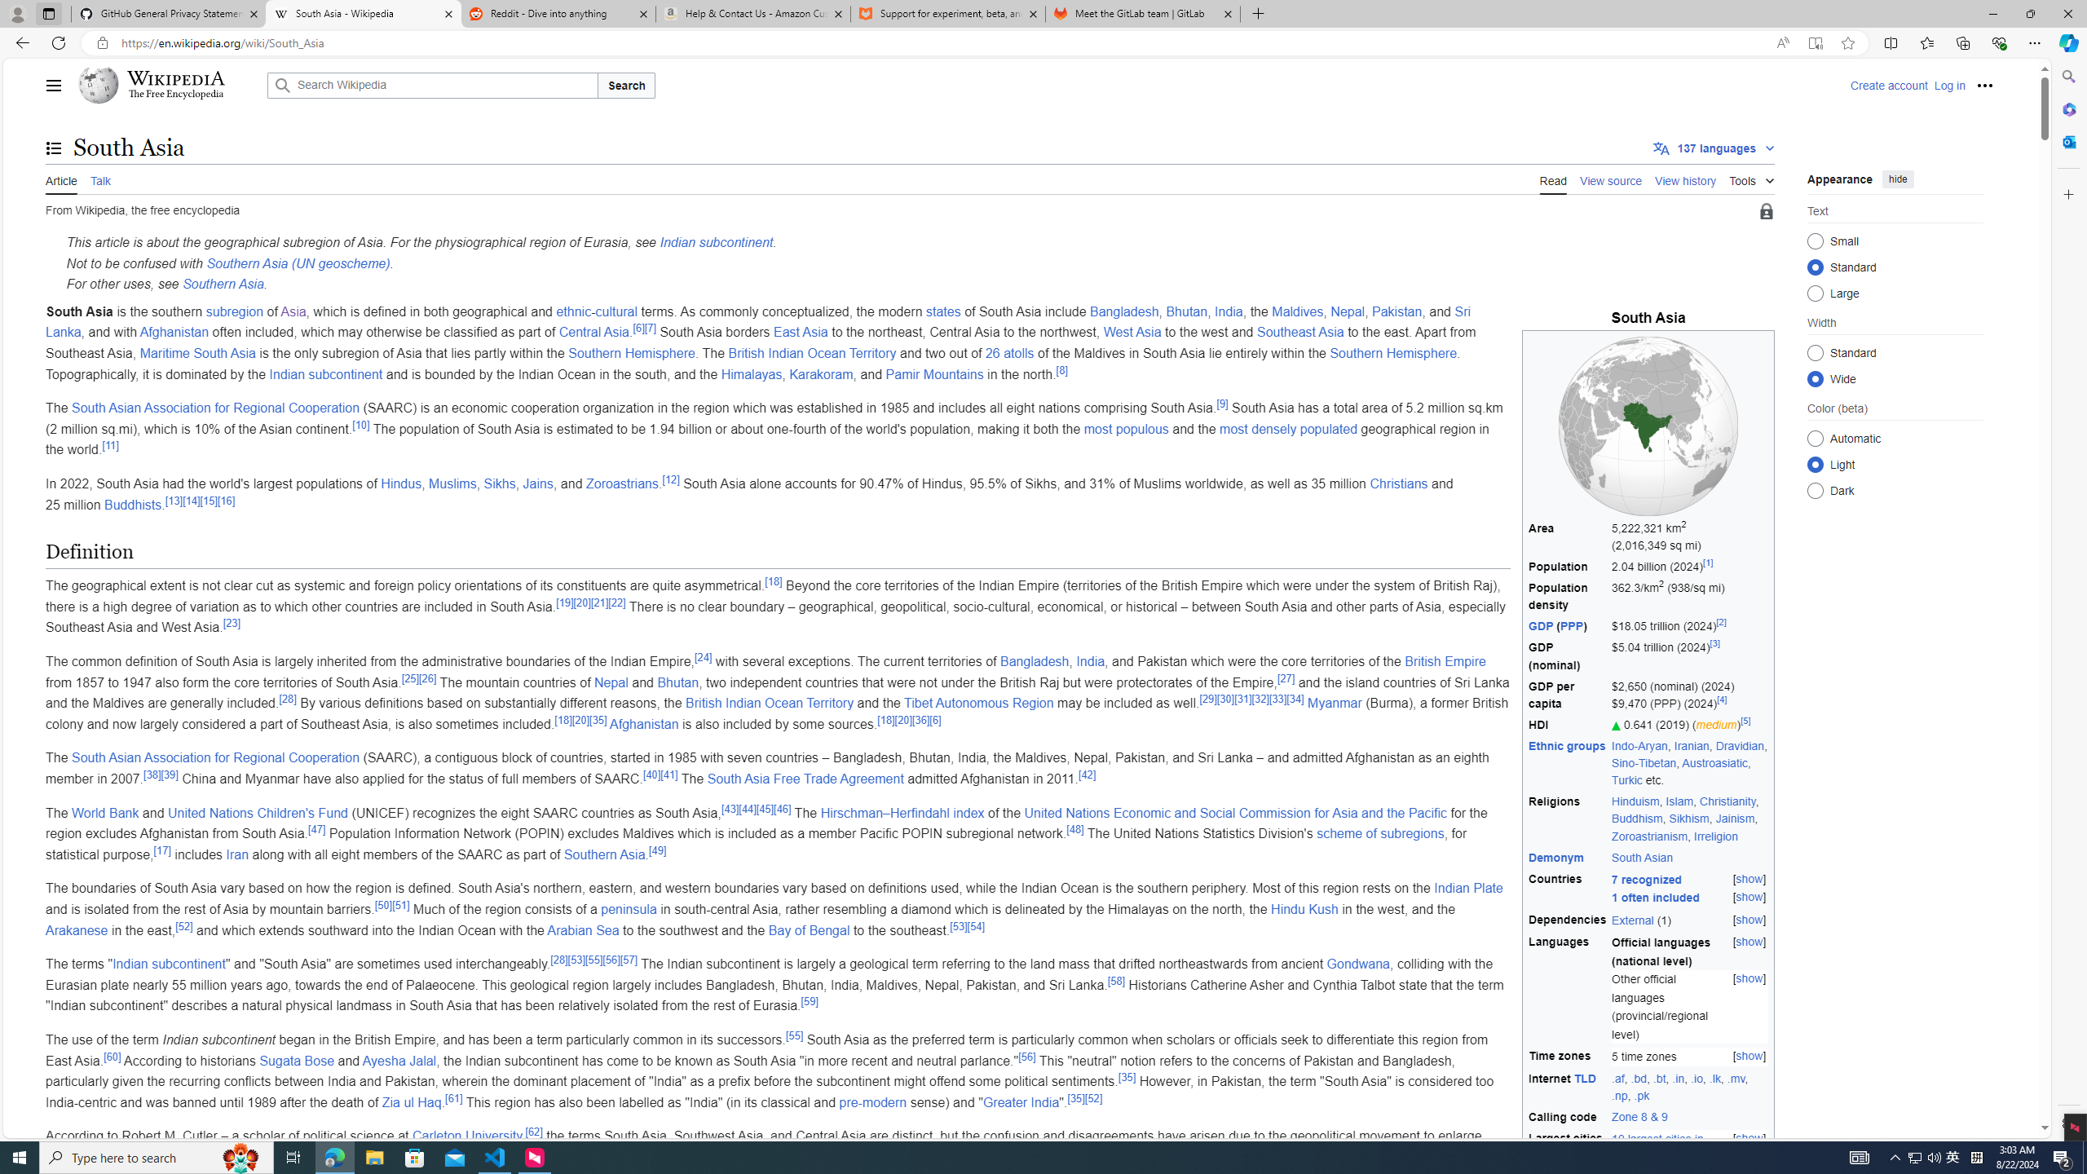  I want to click on Islam, so click(1679, 801).